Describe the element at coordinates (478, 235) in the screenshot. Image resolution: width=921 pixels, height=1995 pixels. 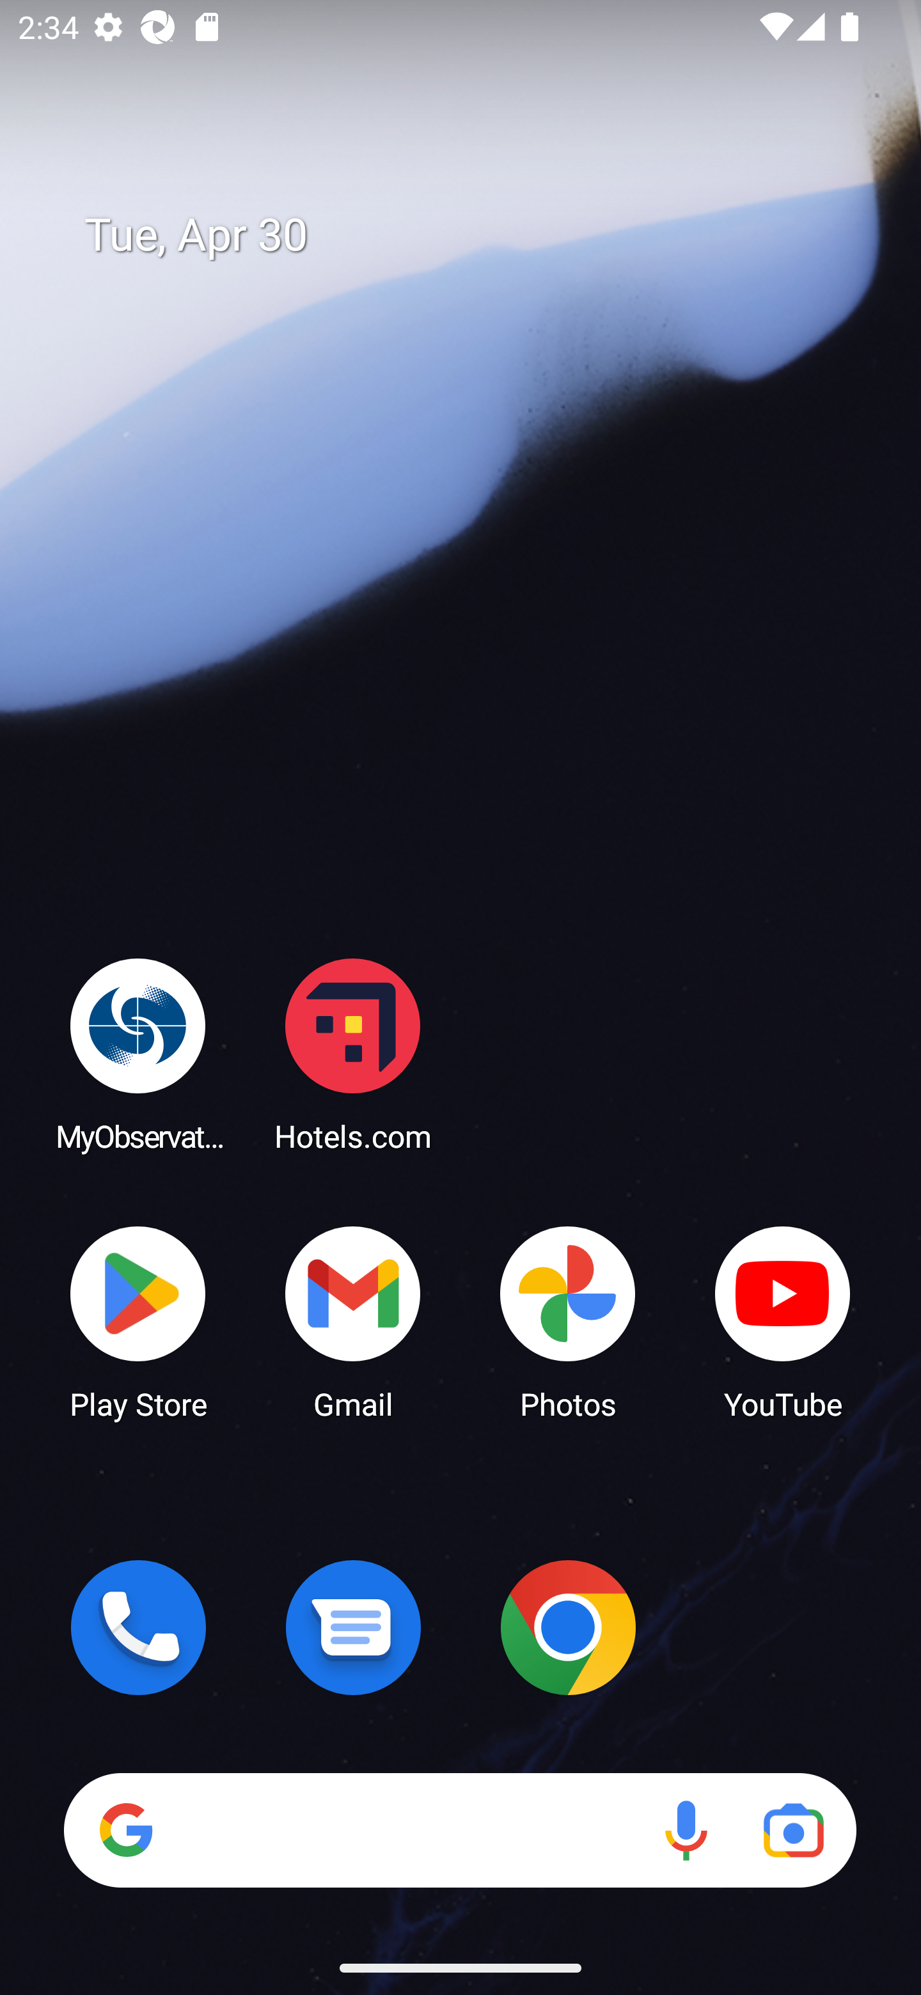
I see `Tue, Apr 30` at that location.